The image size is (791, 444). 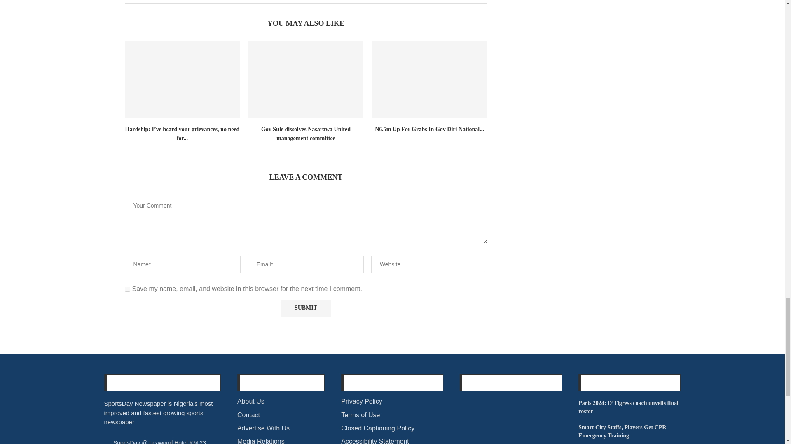 What do you see at coordinates (127, 289) in the screenshot?
I see `yes` at bounding box center [127, 289].